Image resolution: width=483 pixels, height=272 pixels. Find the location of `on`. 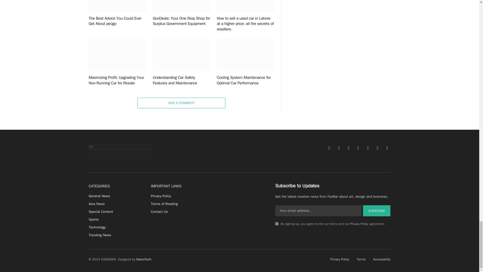

on is located at coordinates (277, 224).